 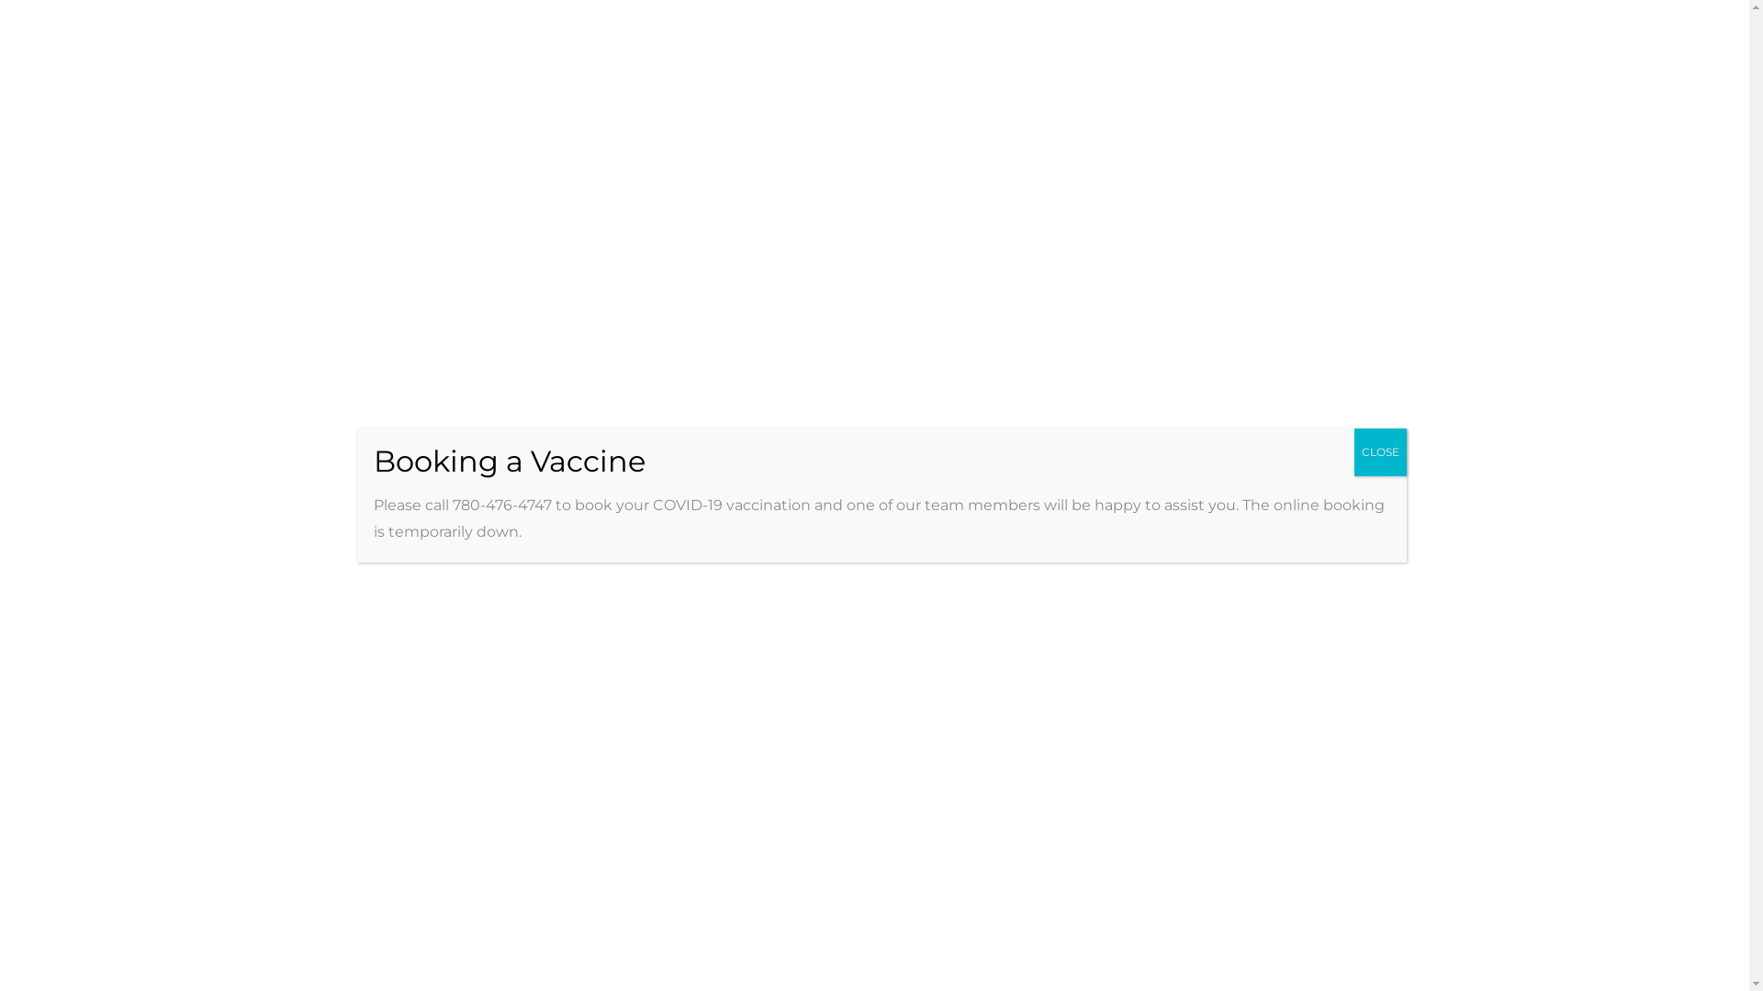 I want to click on Quality of Life Improved, so click(x=686, y=737).